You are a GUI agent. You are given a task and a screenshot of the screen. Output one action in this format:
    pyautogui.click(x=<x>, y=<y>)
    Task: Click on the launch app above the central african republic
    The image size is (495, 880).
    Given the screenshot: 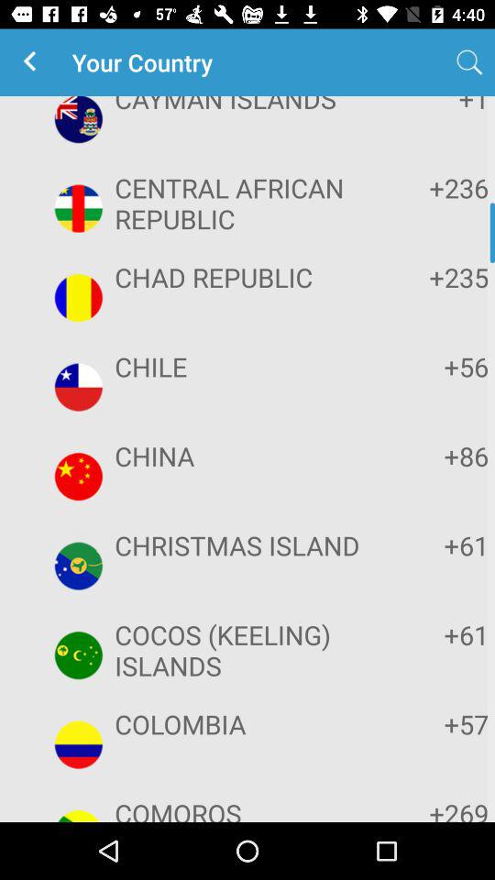 What is the action you would take?
    pyautogui.click(x=433, y=106)
    